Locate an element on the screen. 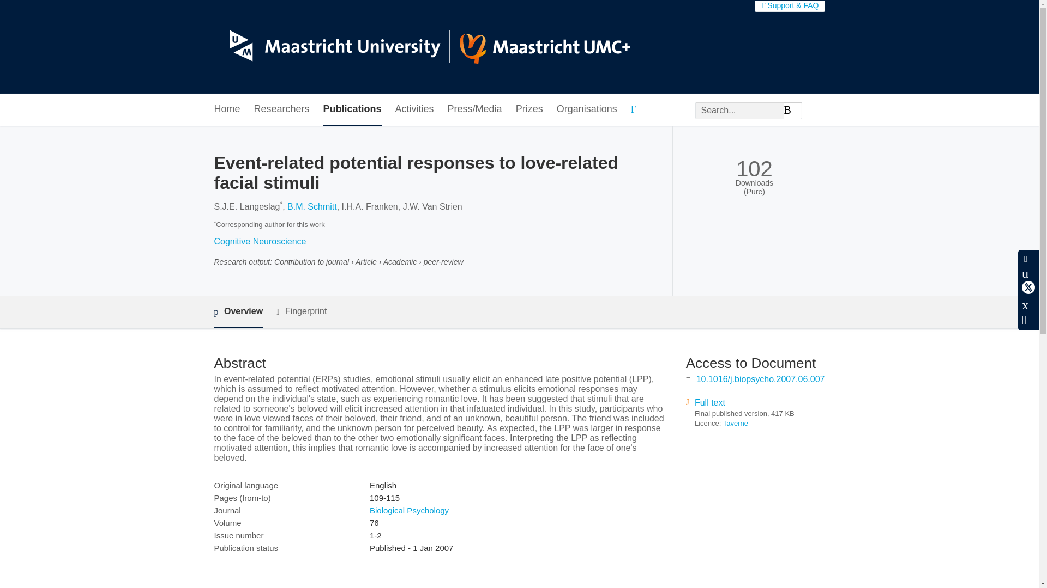 Image resolution: width=1047 pixels, height=588 pixels. Full text is located at coordinates (710, 403).